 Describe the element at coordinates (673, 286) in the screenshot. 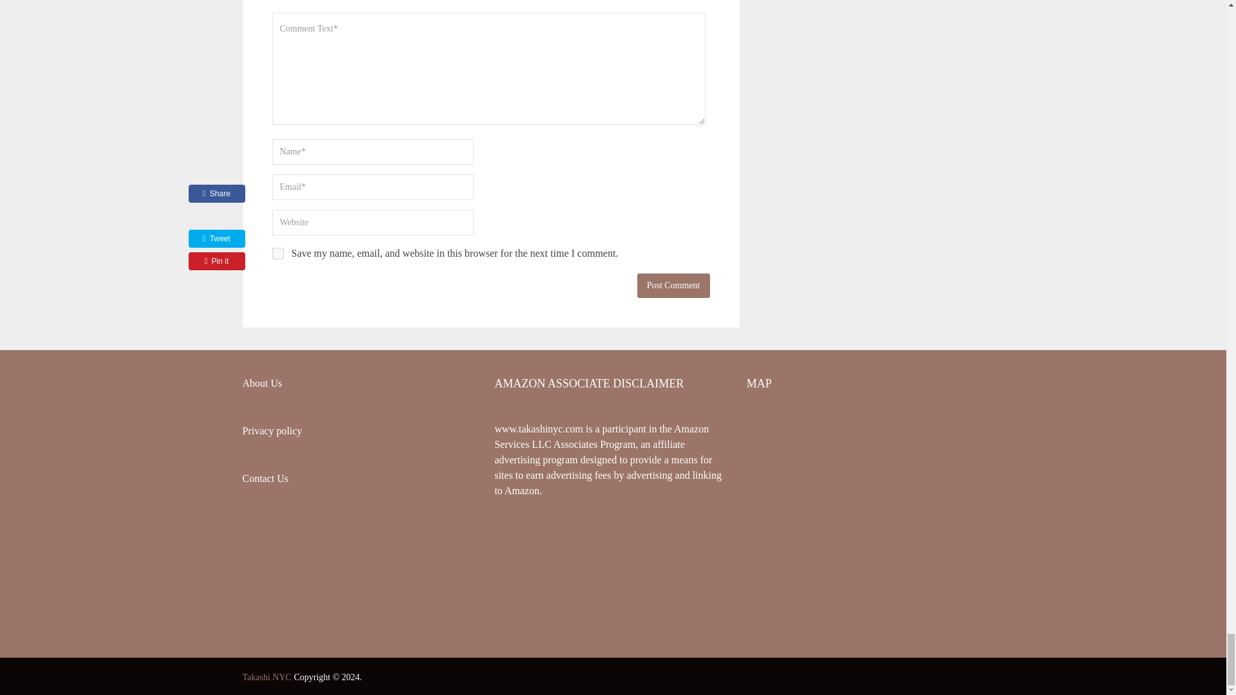

I see `Post Comment` at that location.